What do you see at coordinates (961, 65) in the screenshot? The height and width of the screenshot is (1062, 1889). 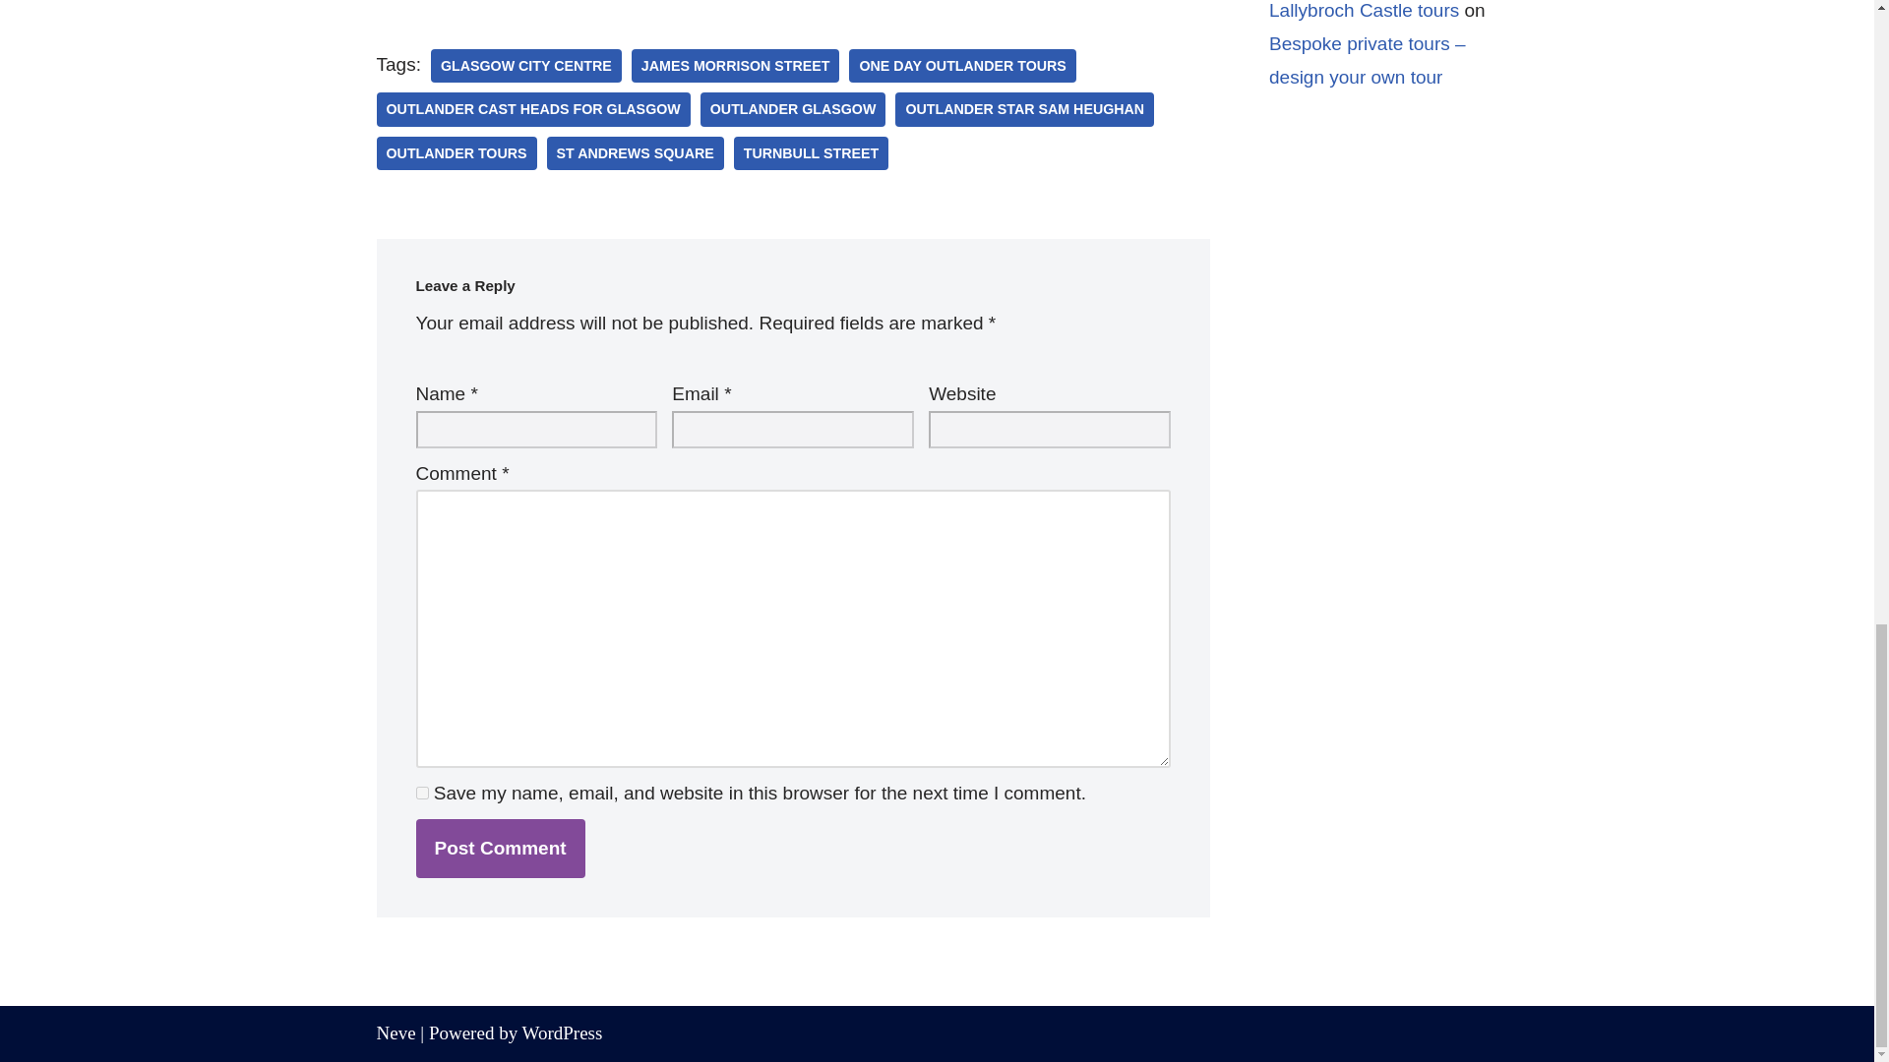 I see `ONE DAY OUTLANDER TOURS` at bounding box center [961, 65].